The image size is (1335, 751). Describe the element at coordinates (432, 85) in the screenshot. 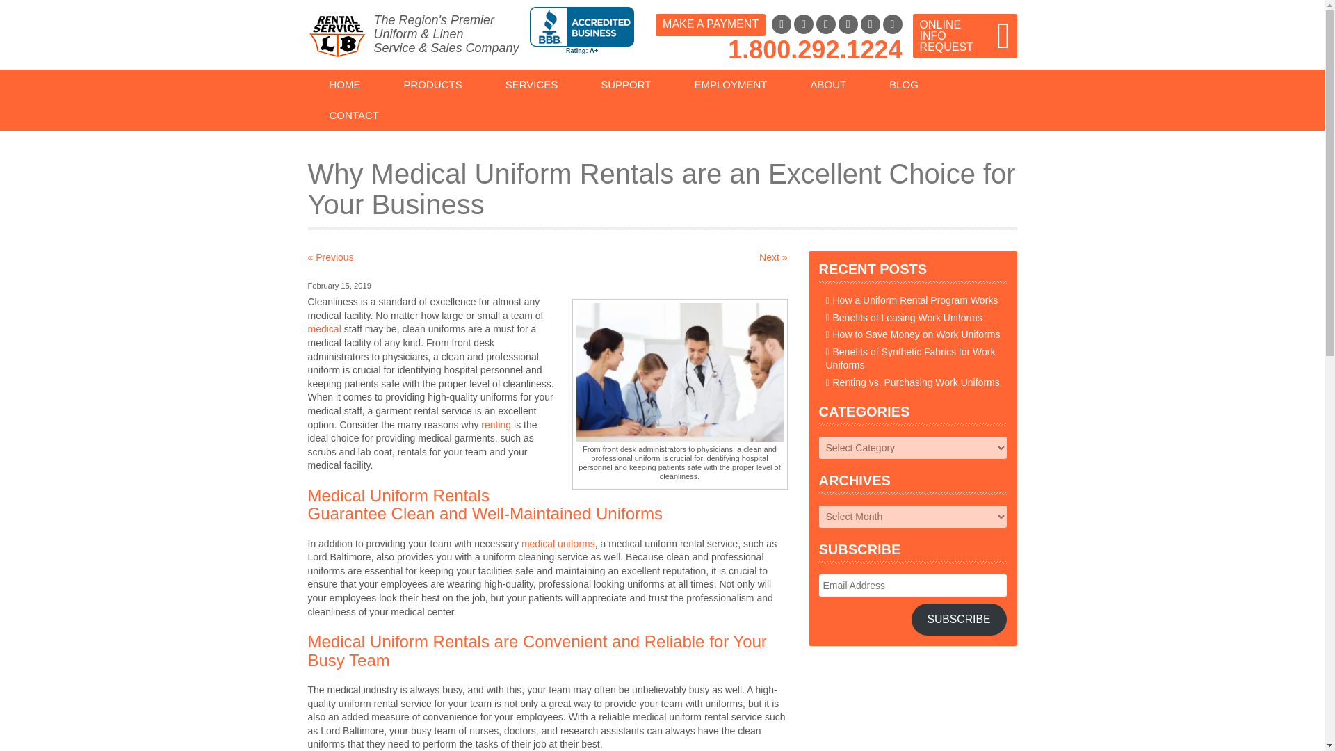

I see `PRODUCTS` at that location.